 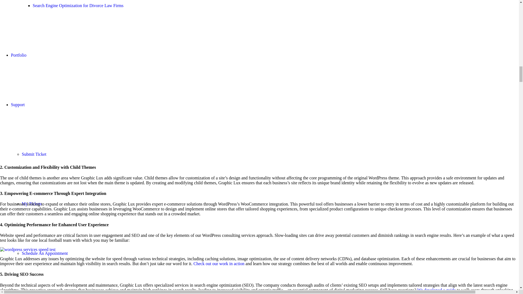 I want to click on Support, so click(x=18, y=105).